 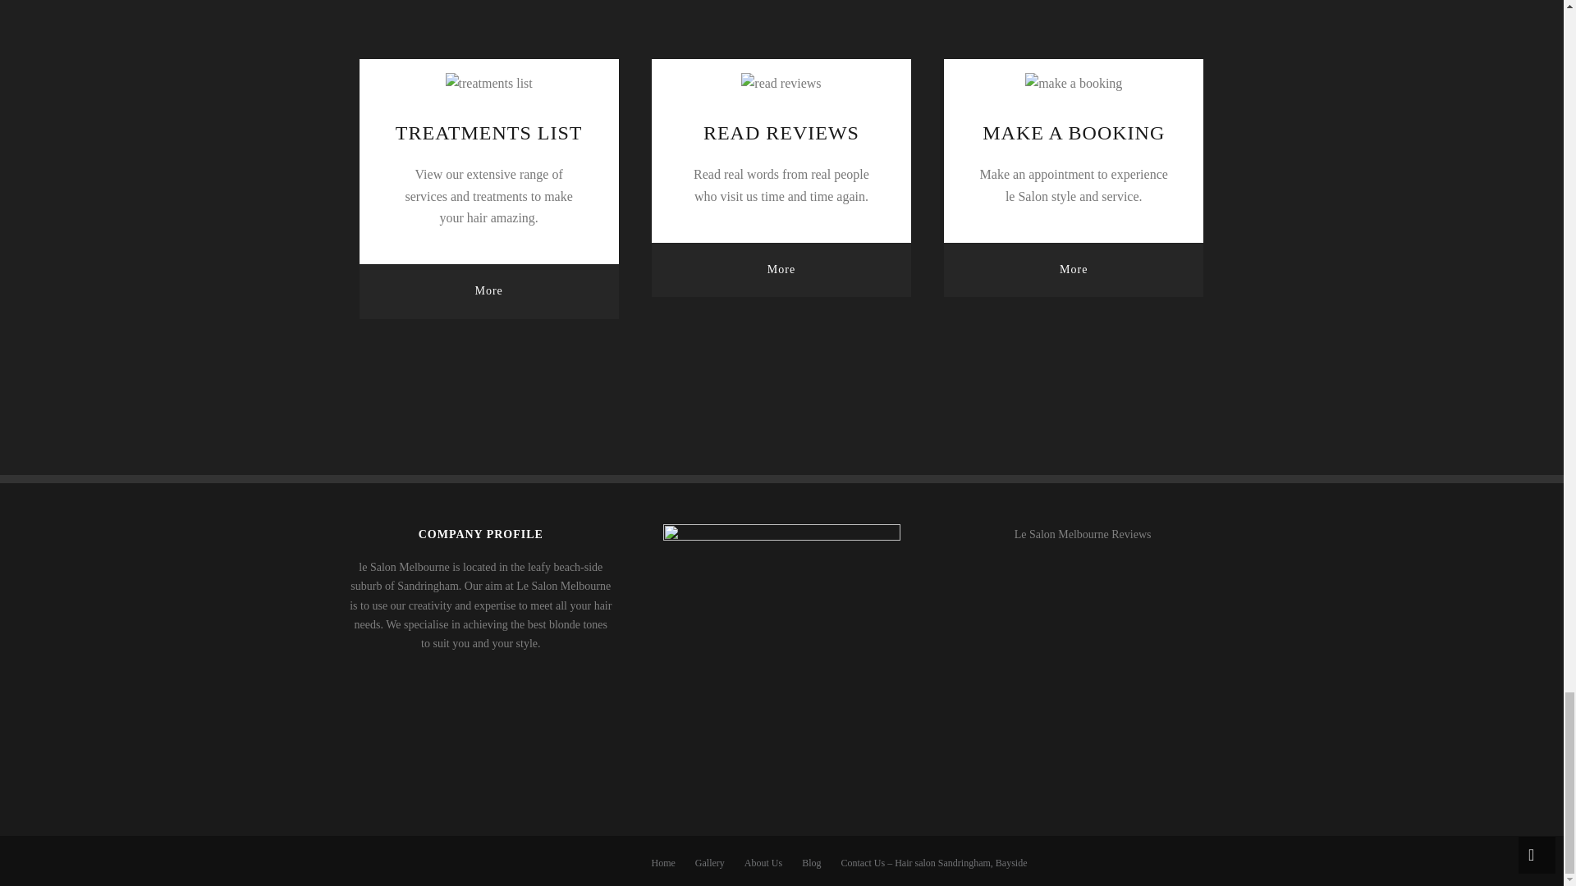 I want to click on Gallery, so click(x=709, y=863).